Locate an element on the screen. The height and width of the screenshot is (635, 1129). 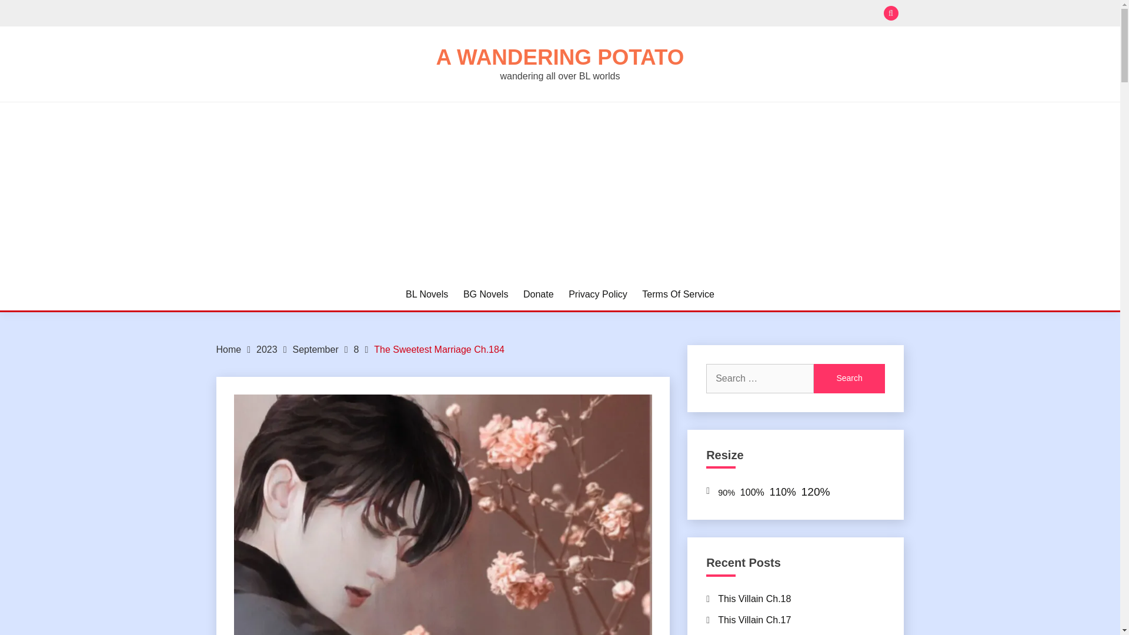
Search is located at coordinates (849, 378).